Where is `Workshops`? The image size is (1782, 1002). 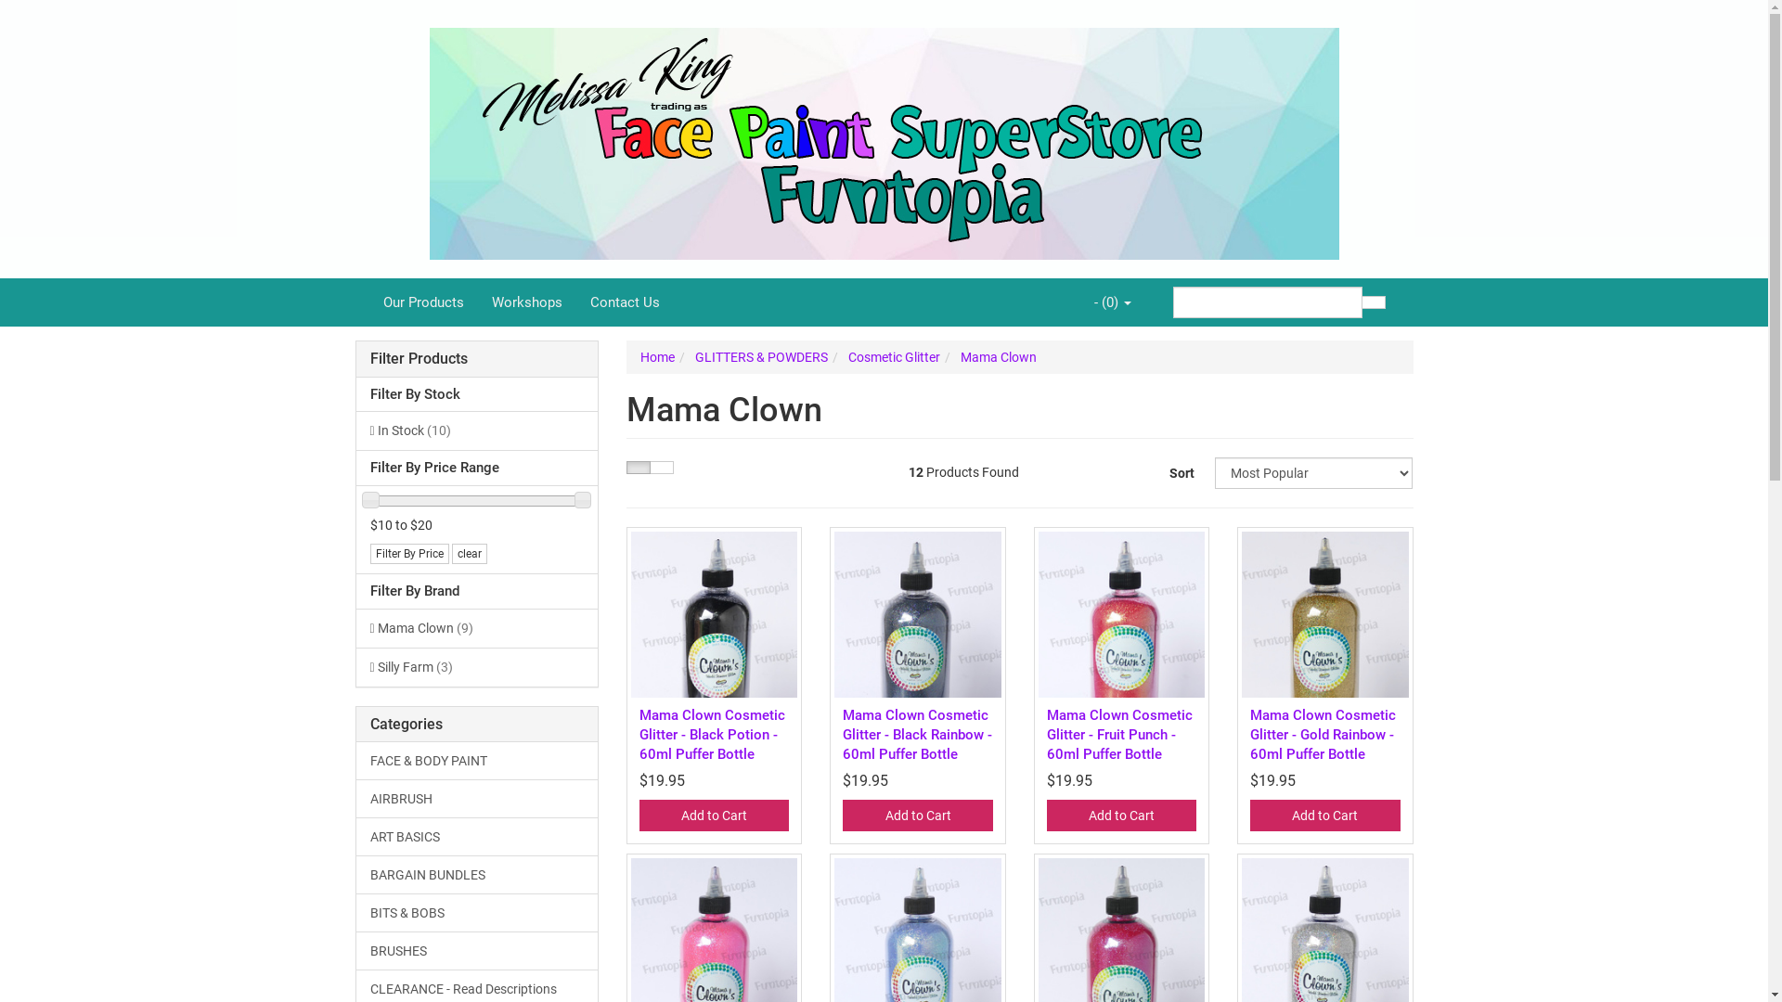 Workshops is located at coordinates (526, 302).